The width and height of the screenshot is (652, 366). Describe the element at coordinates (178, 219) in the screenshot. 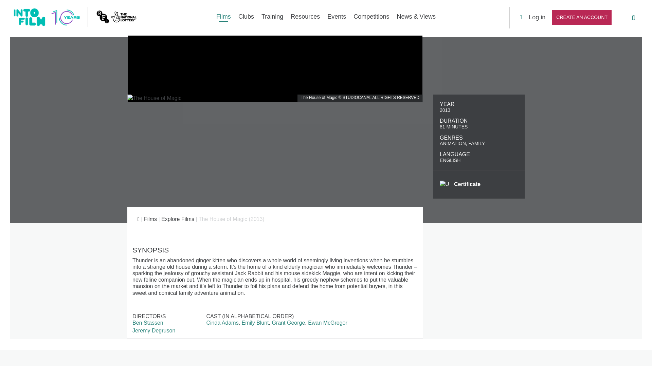

I see `Explore Films` at that location.